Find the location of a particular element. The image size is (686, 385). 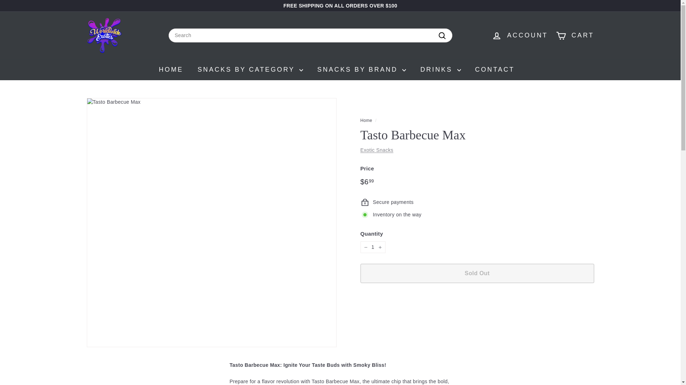

Back to the frontpage is located at coordinates (366, 120).